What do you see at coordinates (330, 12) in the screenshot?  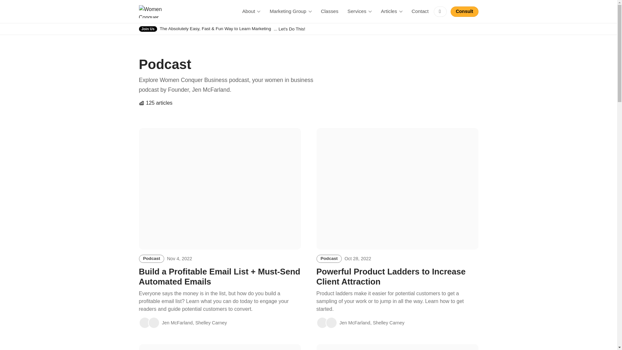 I see `About` at bounding box center [330, 12].